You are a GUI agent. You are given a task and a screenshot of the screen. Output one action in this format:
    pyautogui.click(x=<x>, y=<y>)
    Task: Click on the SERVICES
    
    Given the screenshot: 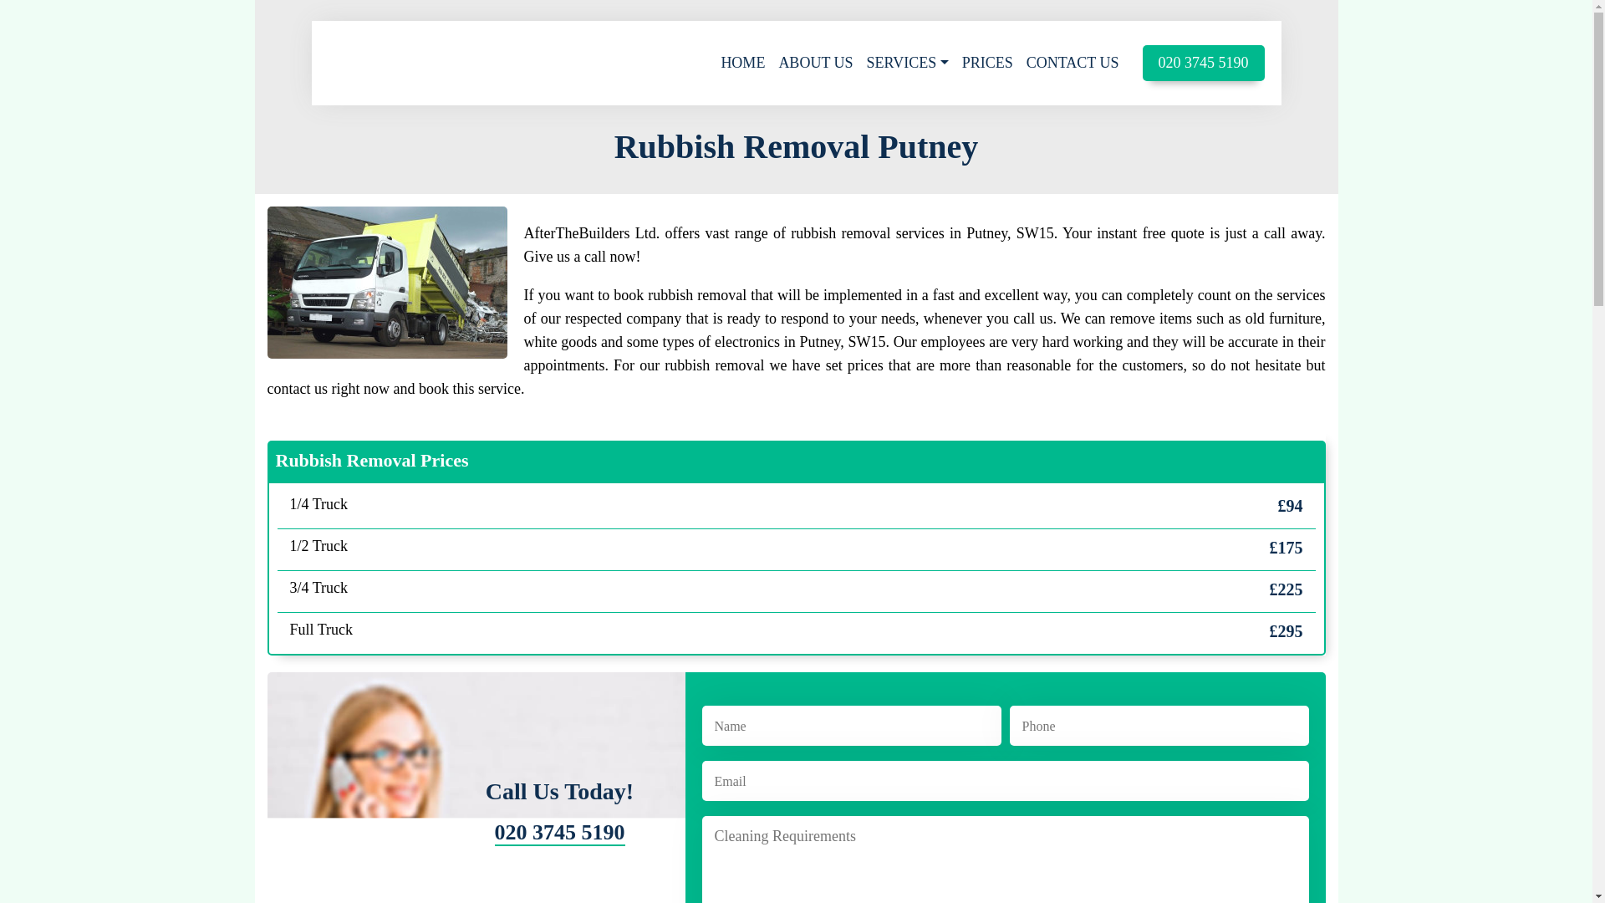 What is the action you would take?
    pyautogui.click(x=908, y=63)
    